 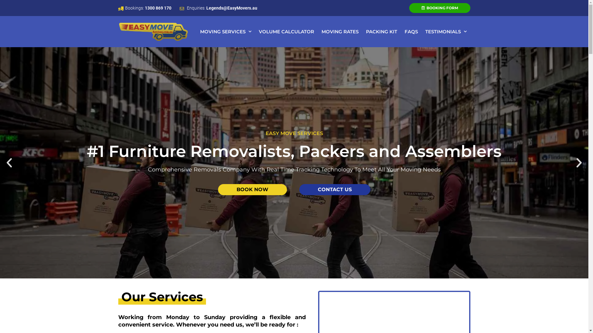 What do you see at coordinates (145, 8) in the screenshot?
I see `Bookings: 1300 869 170` at bounding box center [145, 8].